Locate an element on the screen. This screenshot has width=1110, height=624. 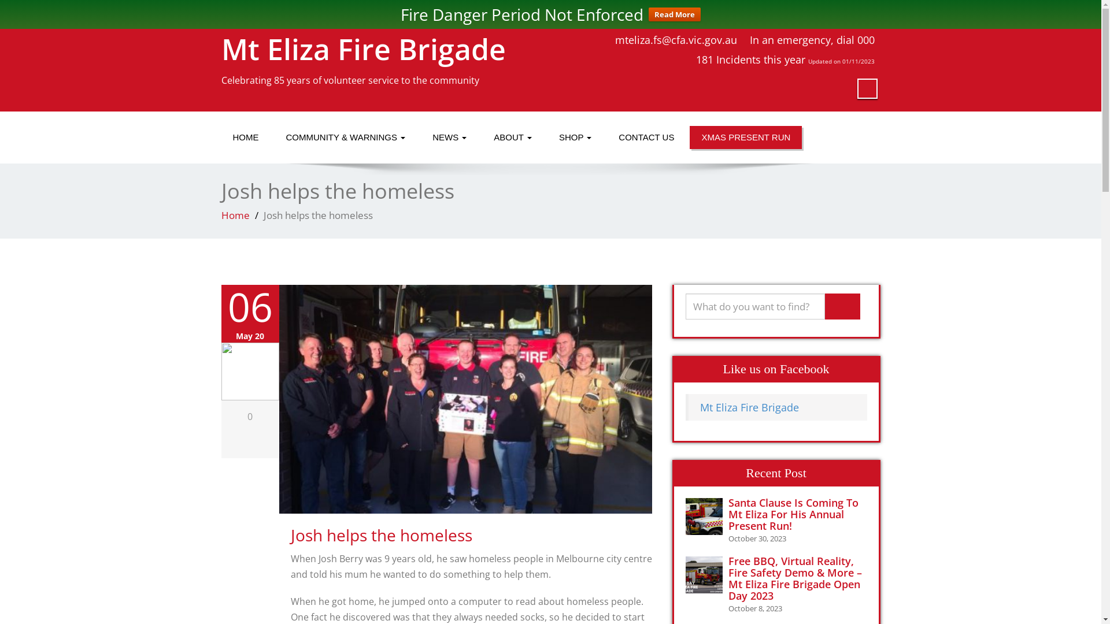
CONTACT US is located at coordinates (646, 138).